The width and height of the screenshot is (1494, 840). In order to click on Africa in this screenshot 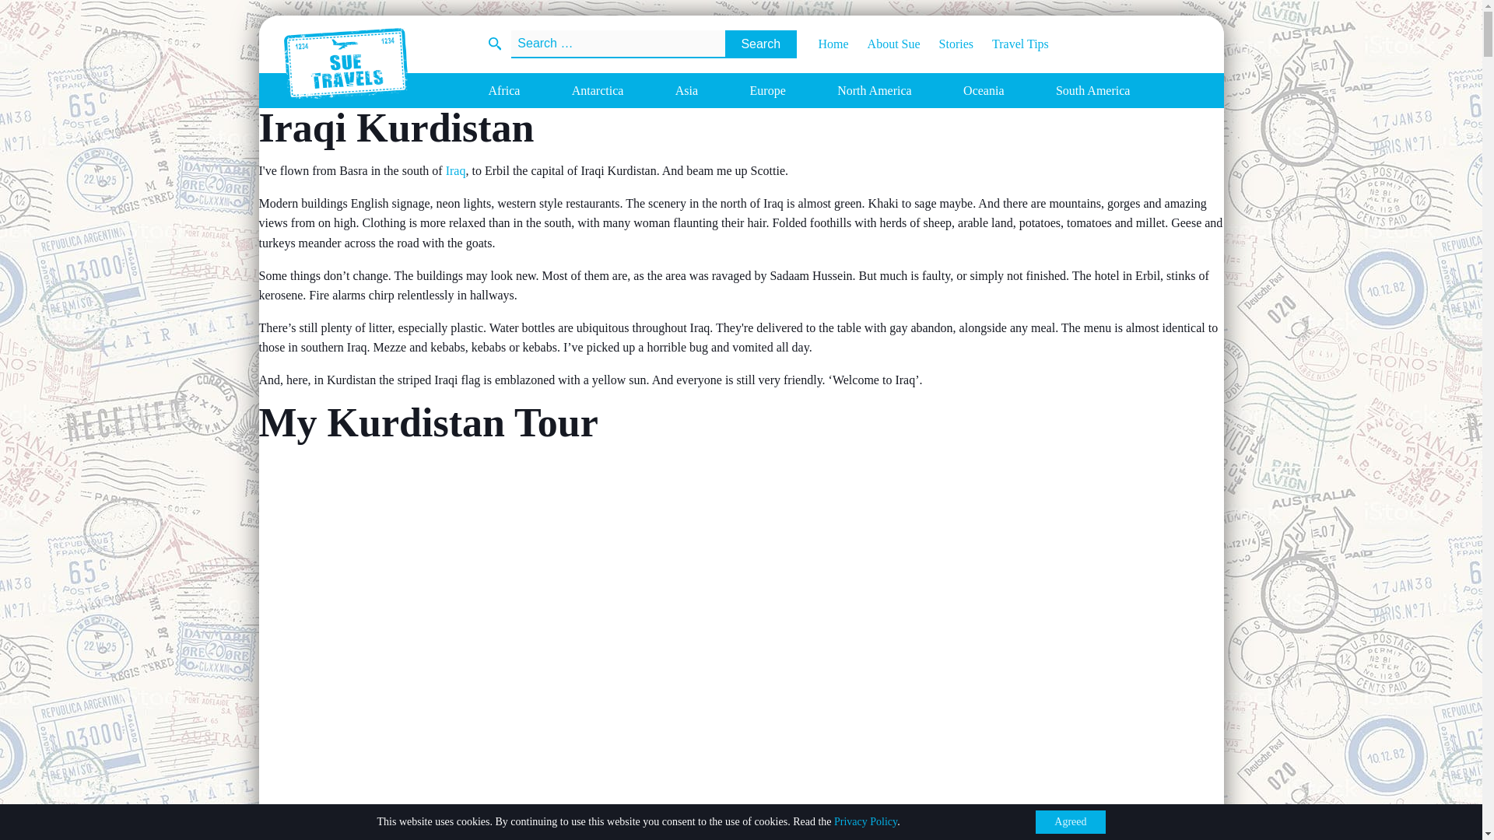, I will do `click(504, 90)`.